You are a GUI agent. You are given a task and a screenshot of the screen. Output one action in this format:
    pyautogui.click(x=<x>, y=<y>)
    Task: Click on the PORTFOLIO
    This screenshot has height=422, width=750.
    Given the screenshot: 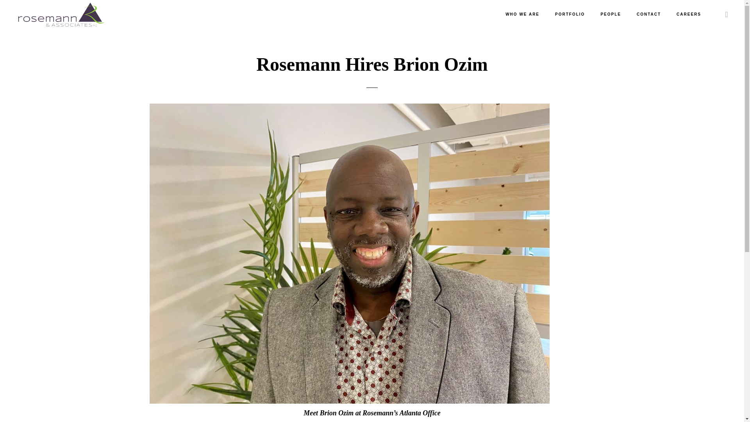 What is the action you would take?
    pyautogui.click(x=570, y=14)
    